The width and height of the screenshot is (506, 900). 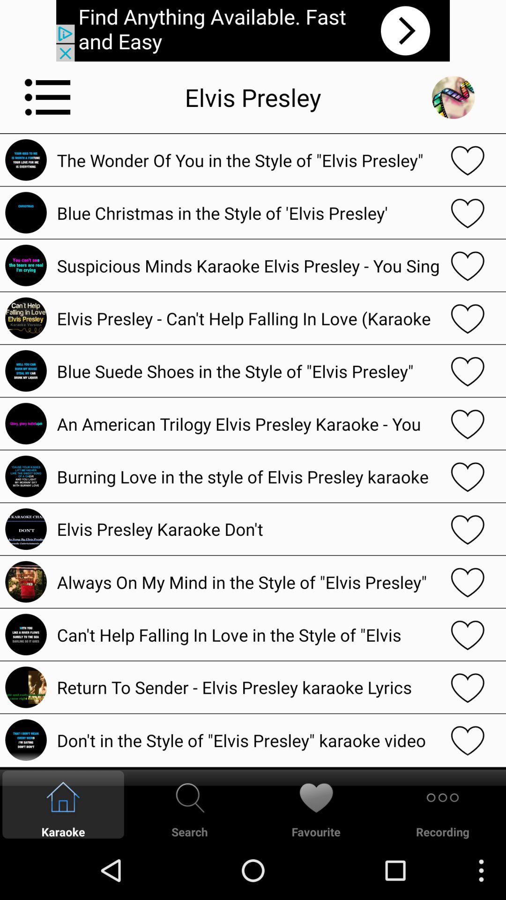 What do you see at coordinates (468, 265) in the screenshot?
I see `favorite song` at bounding box center [468, 265].